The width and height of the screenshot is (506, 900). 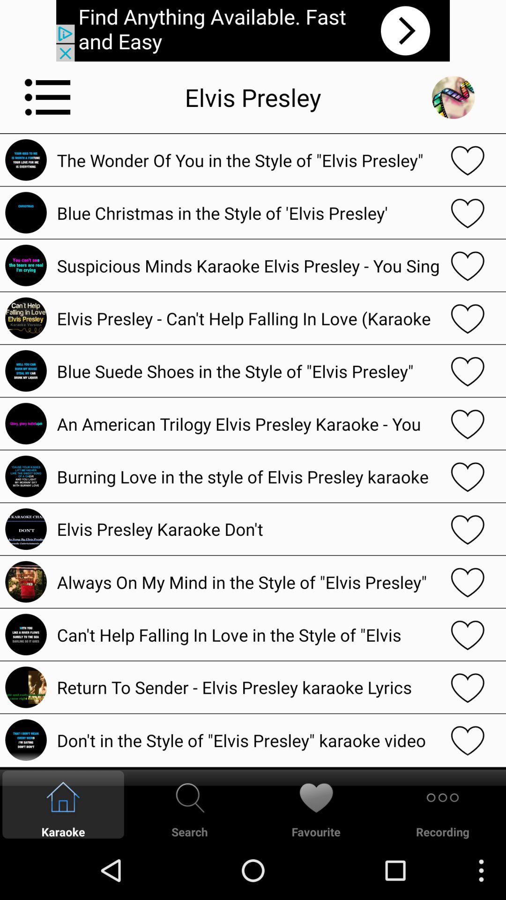 What do you see at coordinates (468, 265) in the screenshot?
I see `favorite song` at bounding box center [468, 265].